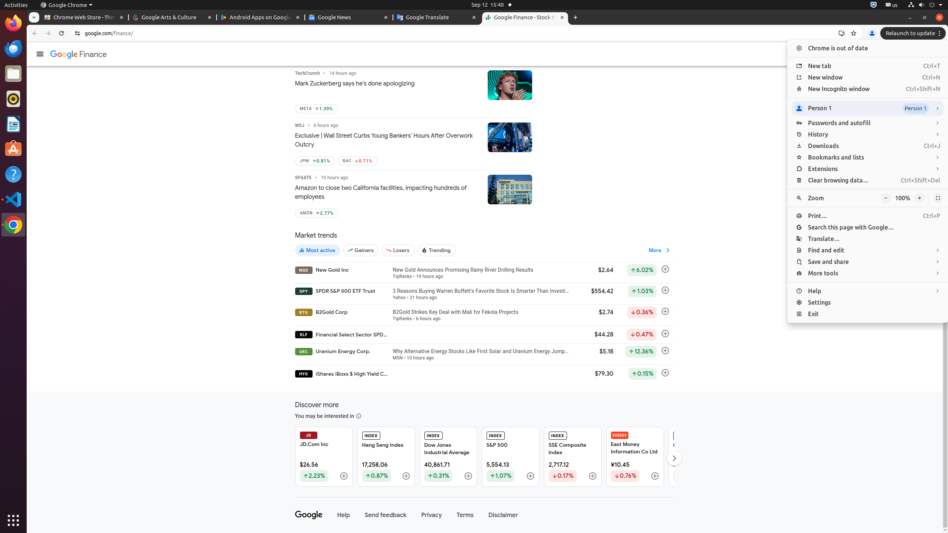 The width and height of the screenshot is (948, 533). What do you see at coordinates (13, 48) in the screenshot?
I see `Thunderbird Mail` at bounding box center [13, 48].